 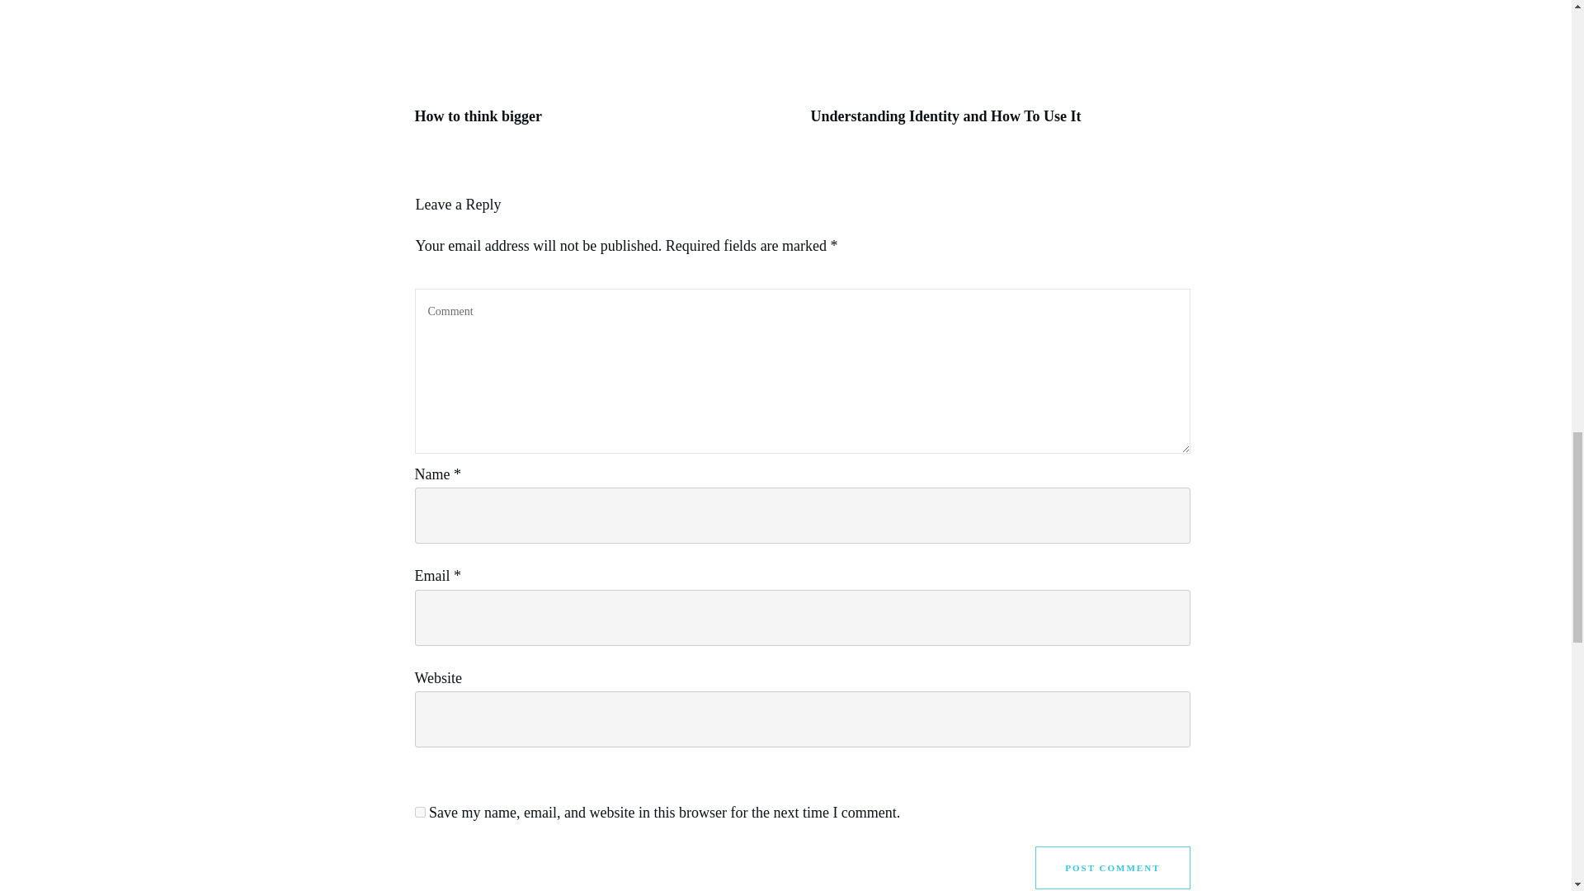 I want to click on How to think bigger, so click(x=477, y=115).